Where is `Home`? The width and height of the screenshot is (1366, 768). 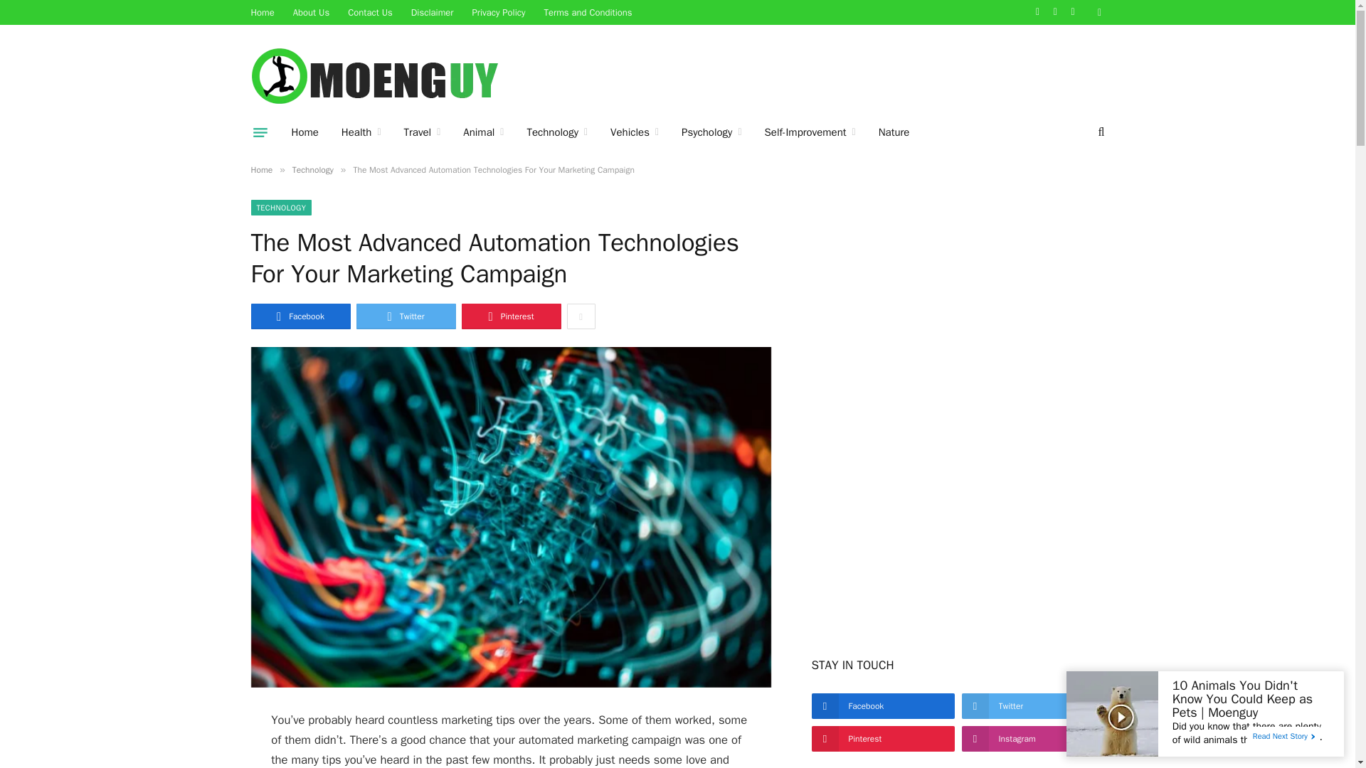 Home is located at coordinates (305, 132).